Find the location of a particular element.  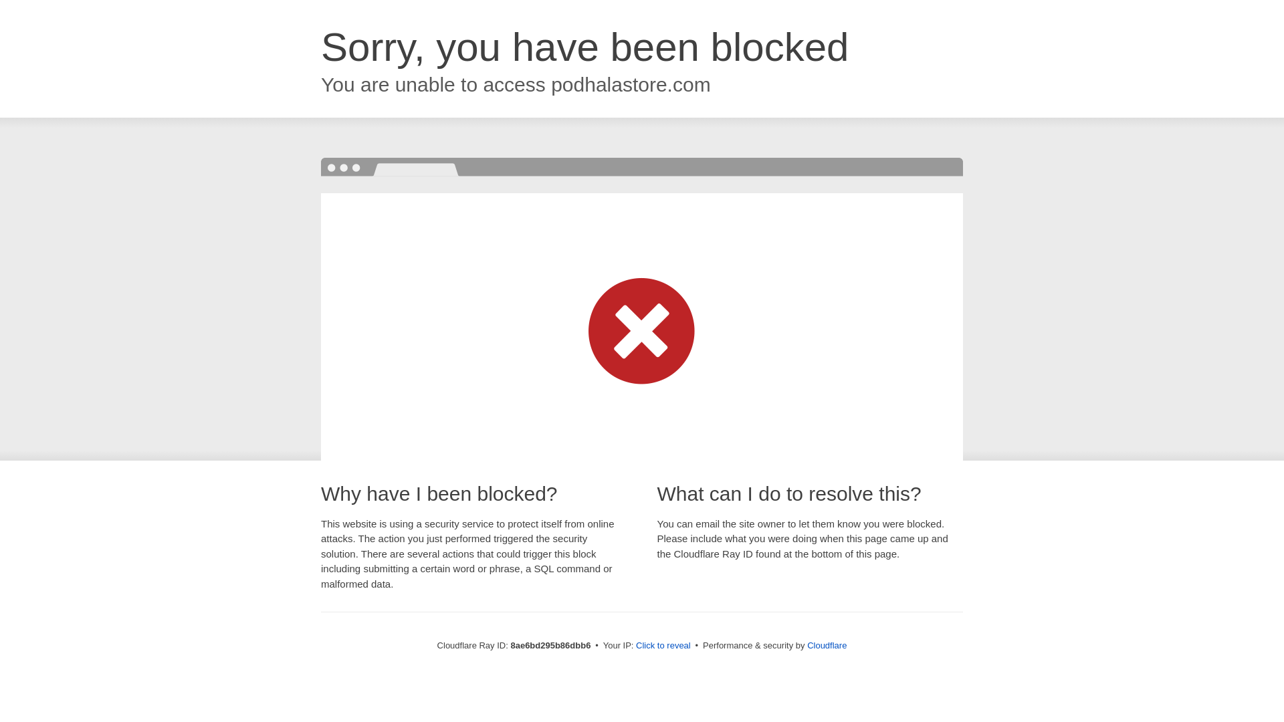

Cloudflare is located at coordinates (827, 645).